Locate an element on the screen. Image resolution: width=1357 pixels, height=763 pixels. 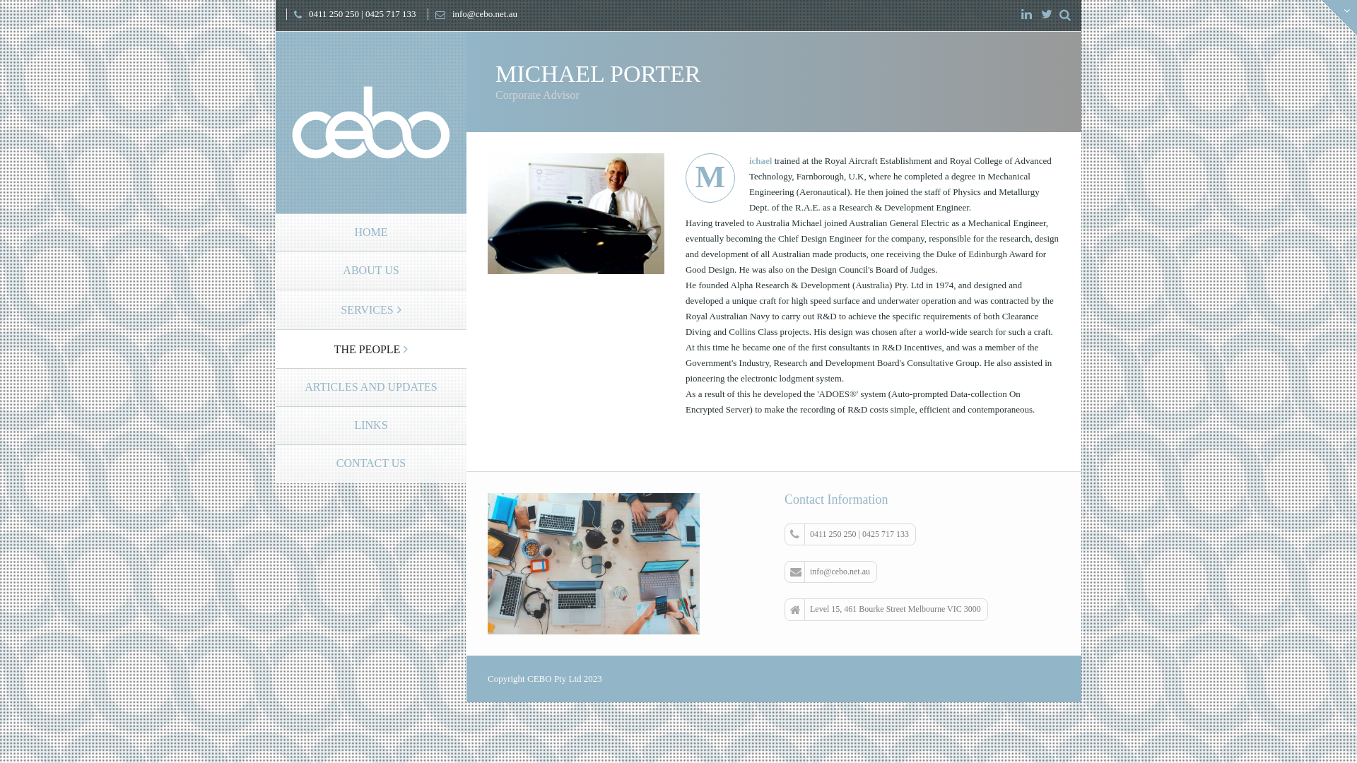
info@cebo.net.au is located at coordinates (473, 14).